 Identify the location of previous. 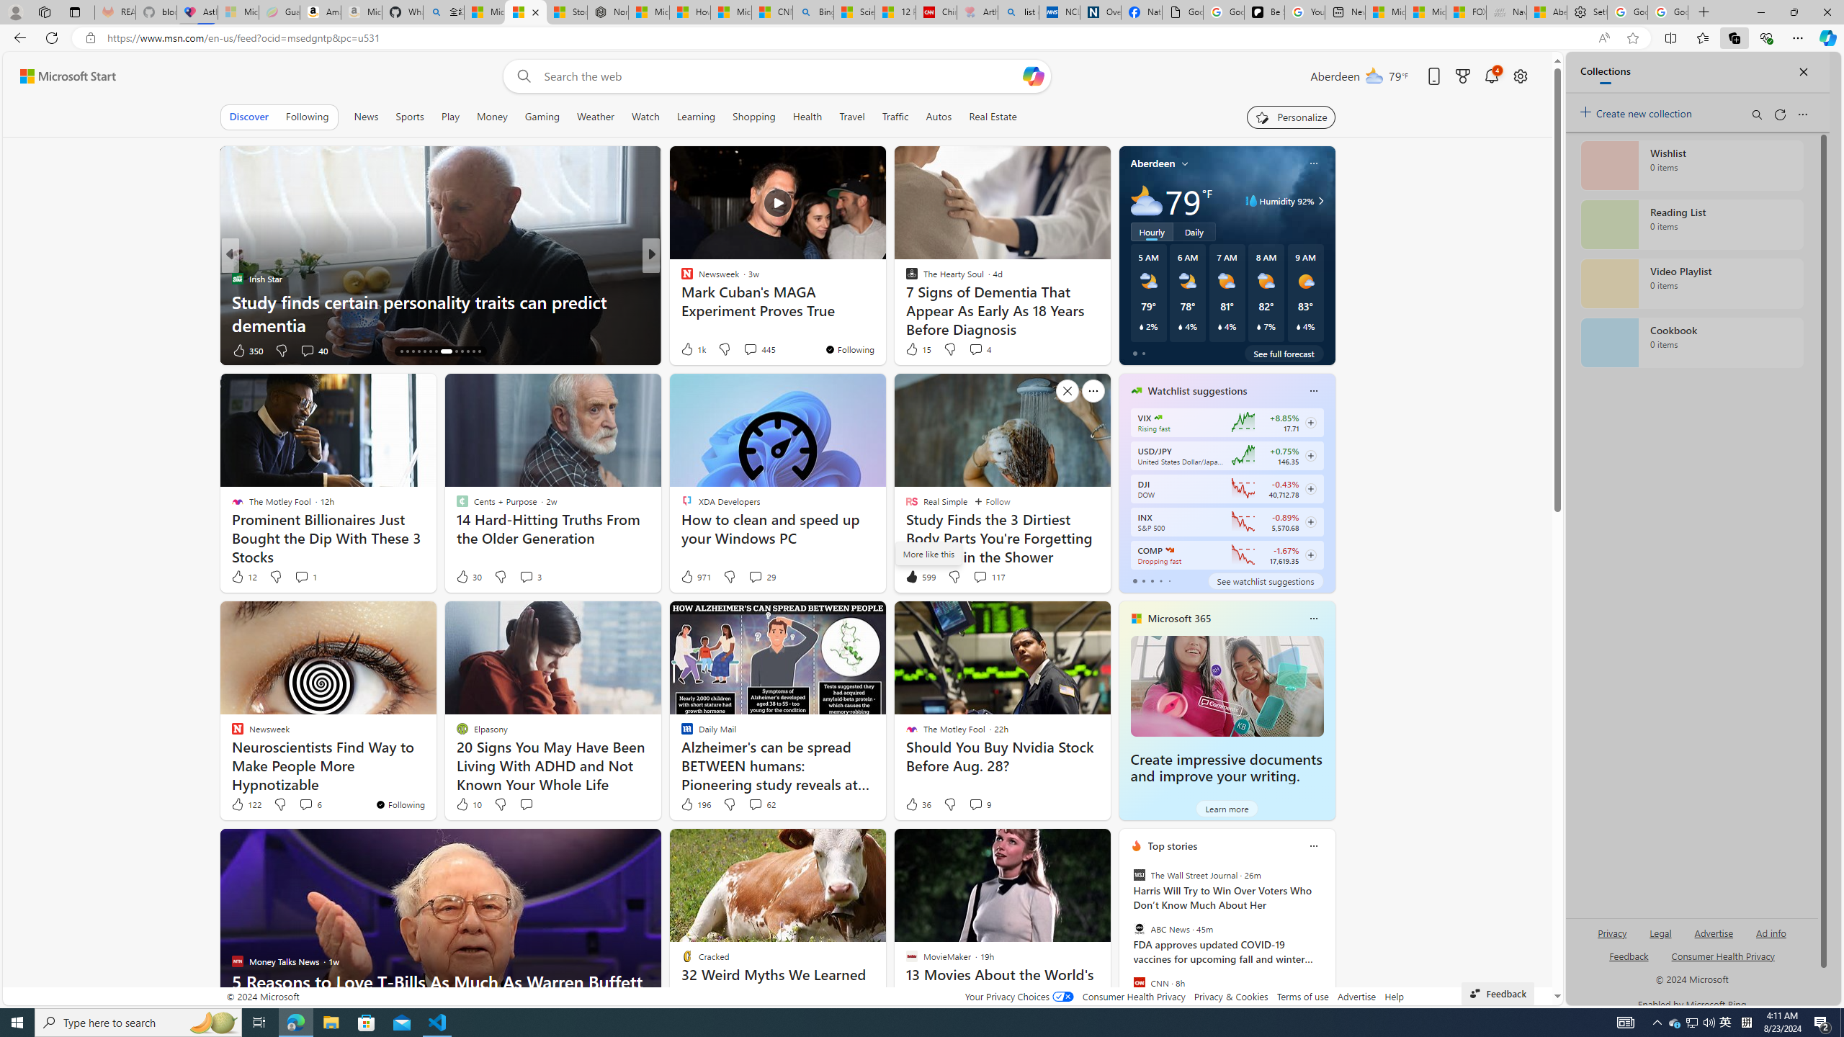
(1125, 938).